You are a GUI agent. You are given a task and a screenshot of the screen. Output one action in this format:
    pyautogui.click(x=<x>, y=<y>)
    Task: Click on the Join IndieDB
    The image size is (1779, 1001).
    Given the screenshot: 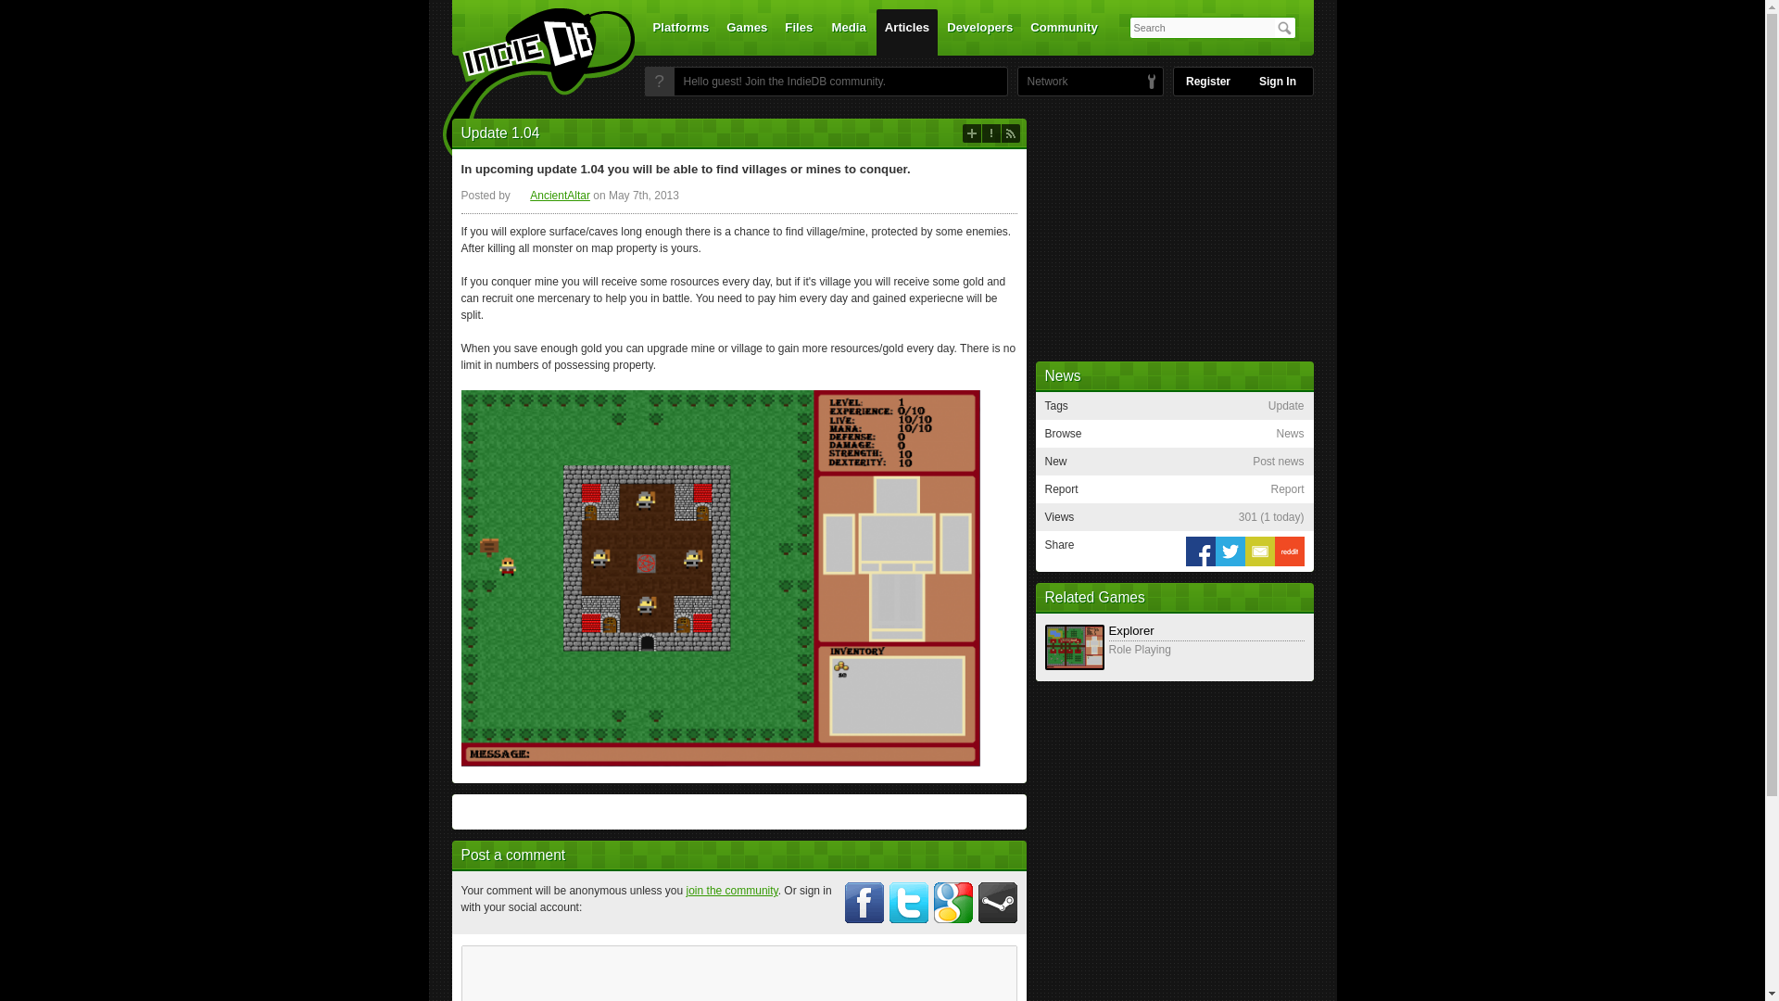 What is the action you would take?
    pyautogui.click(x=659, y=82)
    